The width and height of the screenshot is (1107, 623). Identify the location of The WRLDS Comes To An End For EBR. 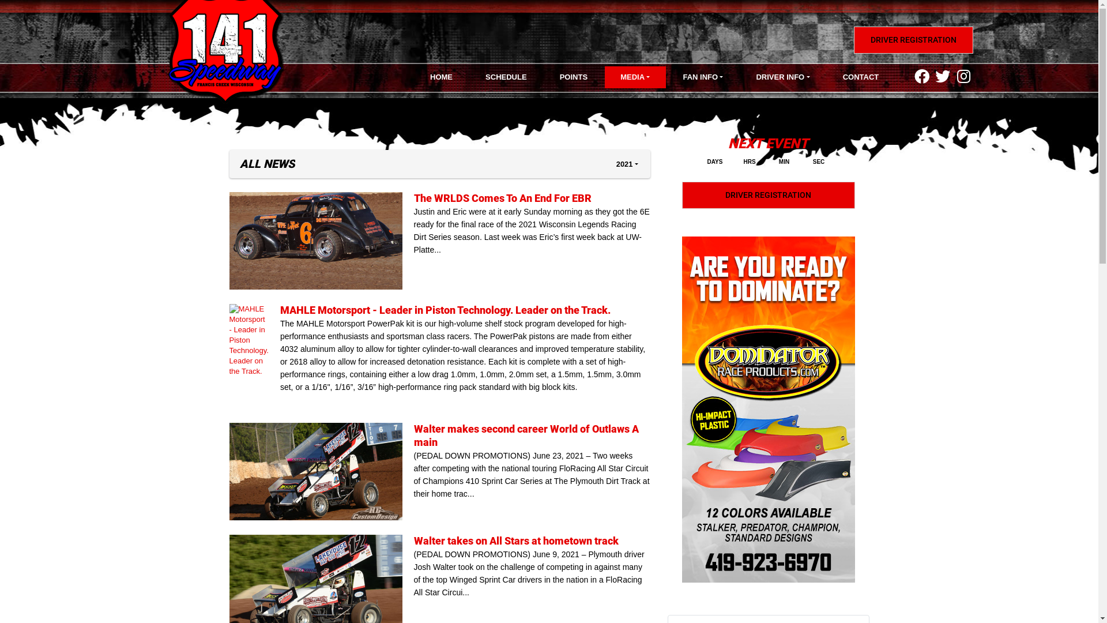
(322, 241).